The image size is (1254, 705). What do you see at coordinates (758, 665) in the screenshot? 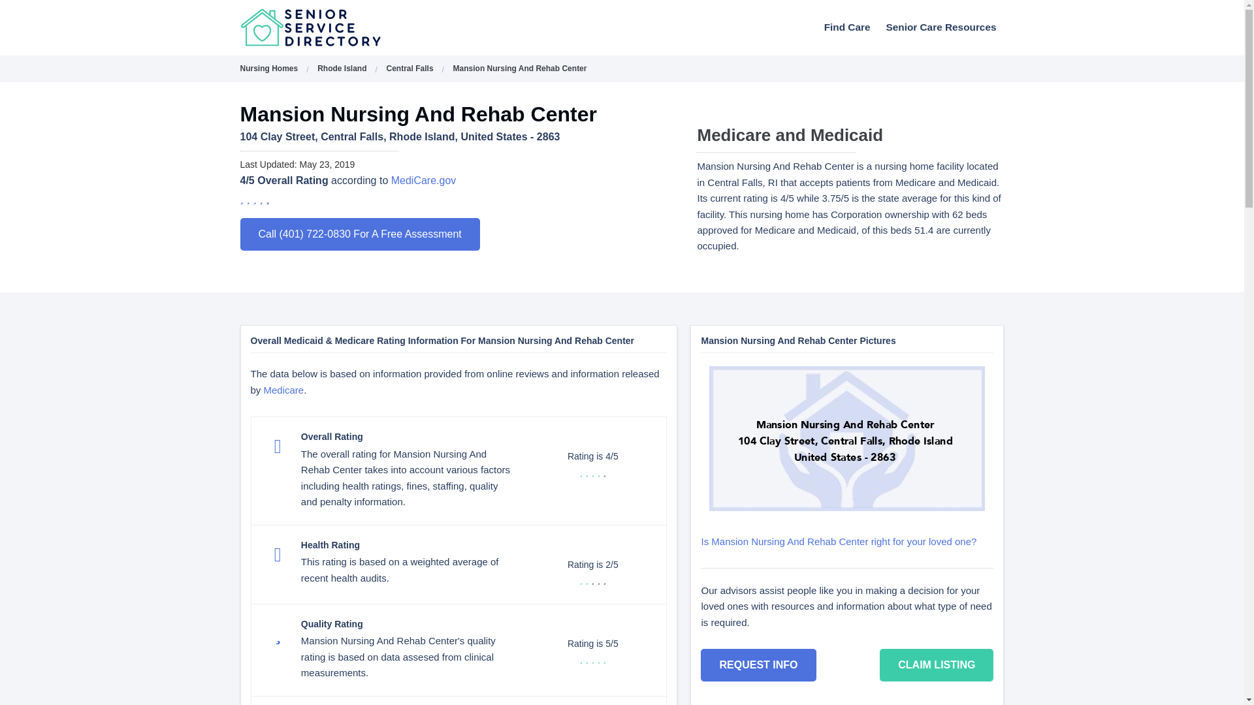
I see `REQUEST INFO` at bounding box center [758, 665].